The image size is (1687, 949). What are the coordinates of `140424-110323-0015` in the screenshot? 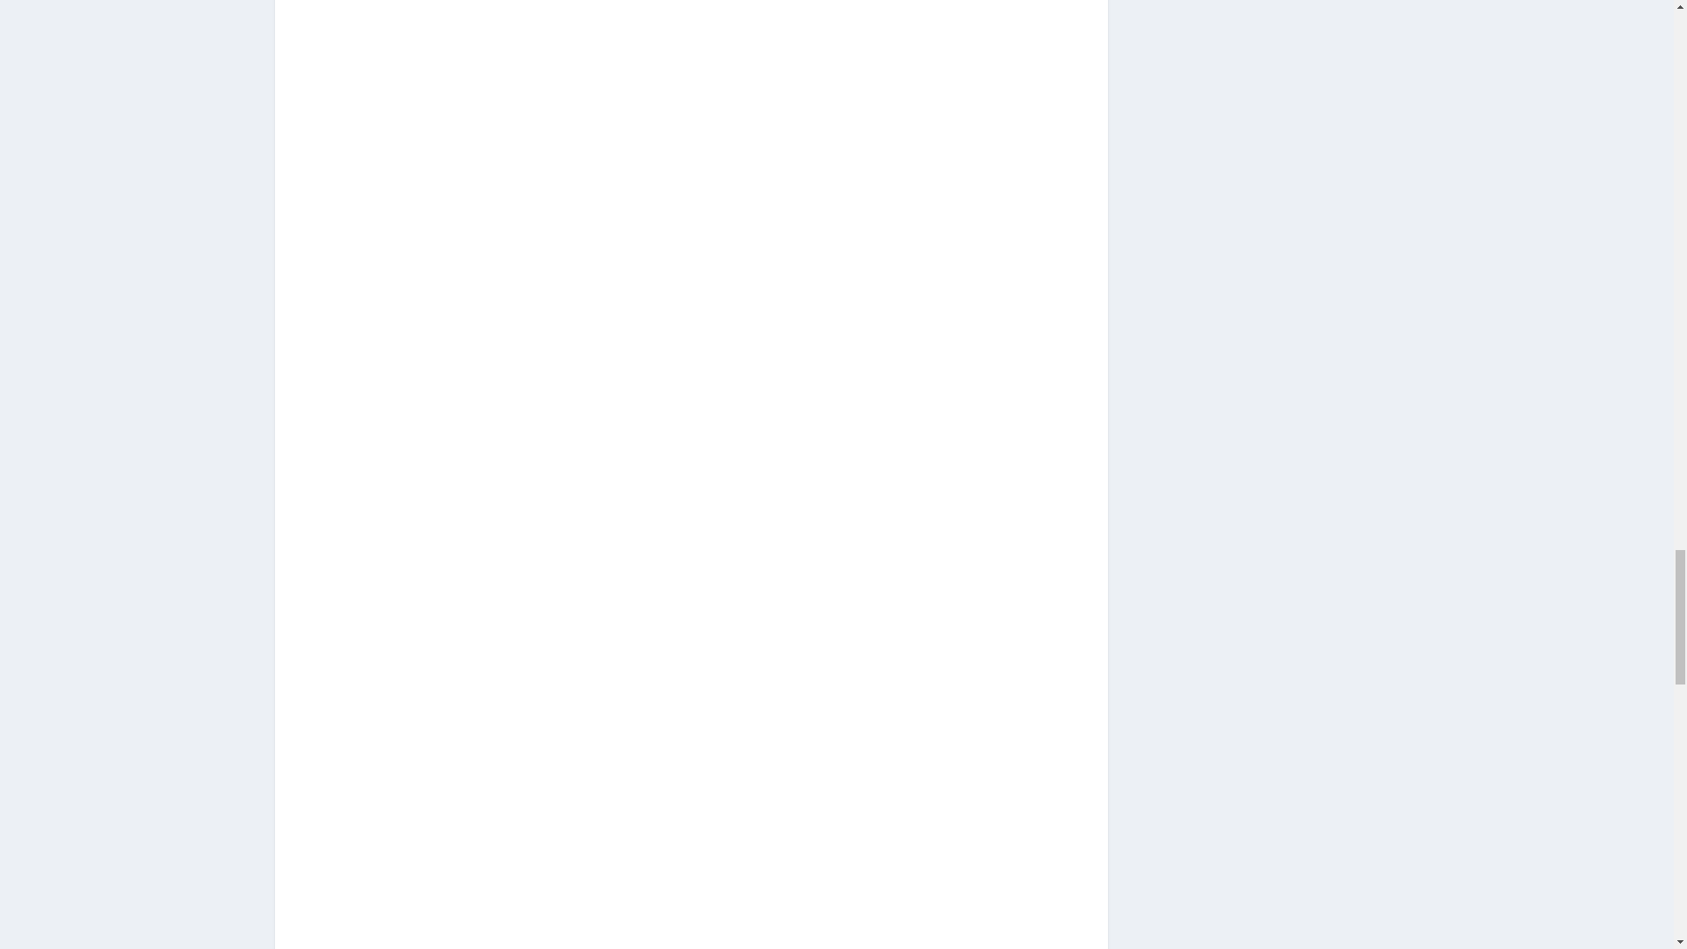 It's located at (928, 151).